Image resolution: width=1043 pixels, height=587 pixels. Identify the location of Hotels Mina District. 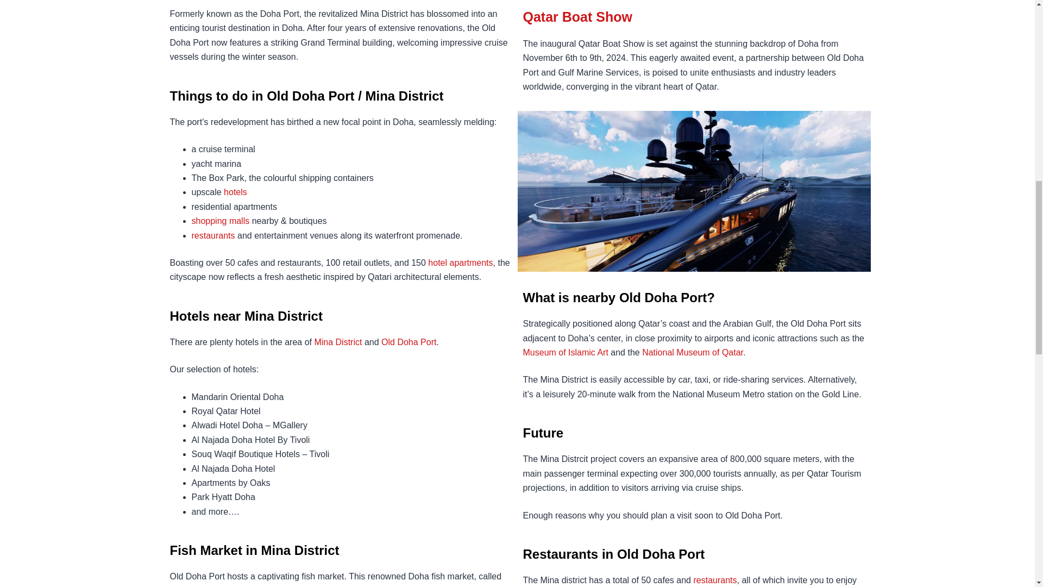
(460, 263).